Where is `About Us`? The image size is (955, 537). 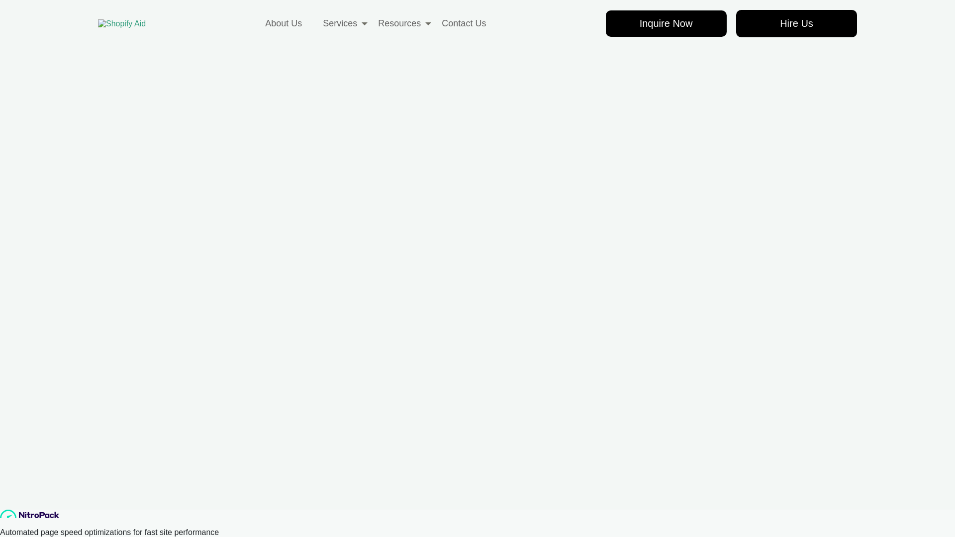
About Us is located at coordinates (284, 2).